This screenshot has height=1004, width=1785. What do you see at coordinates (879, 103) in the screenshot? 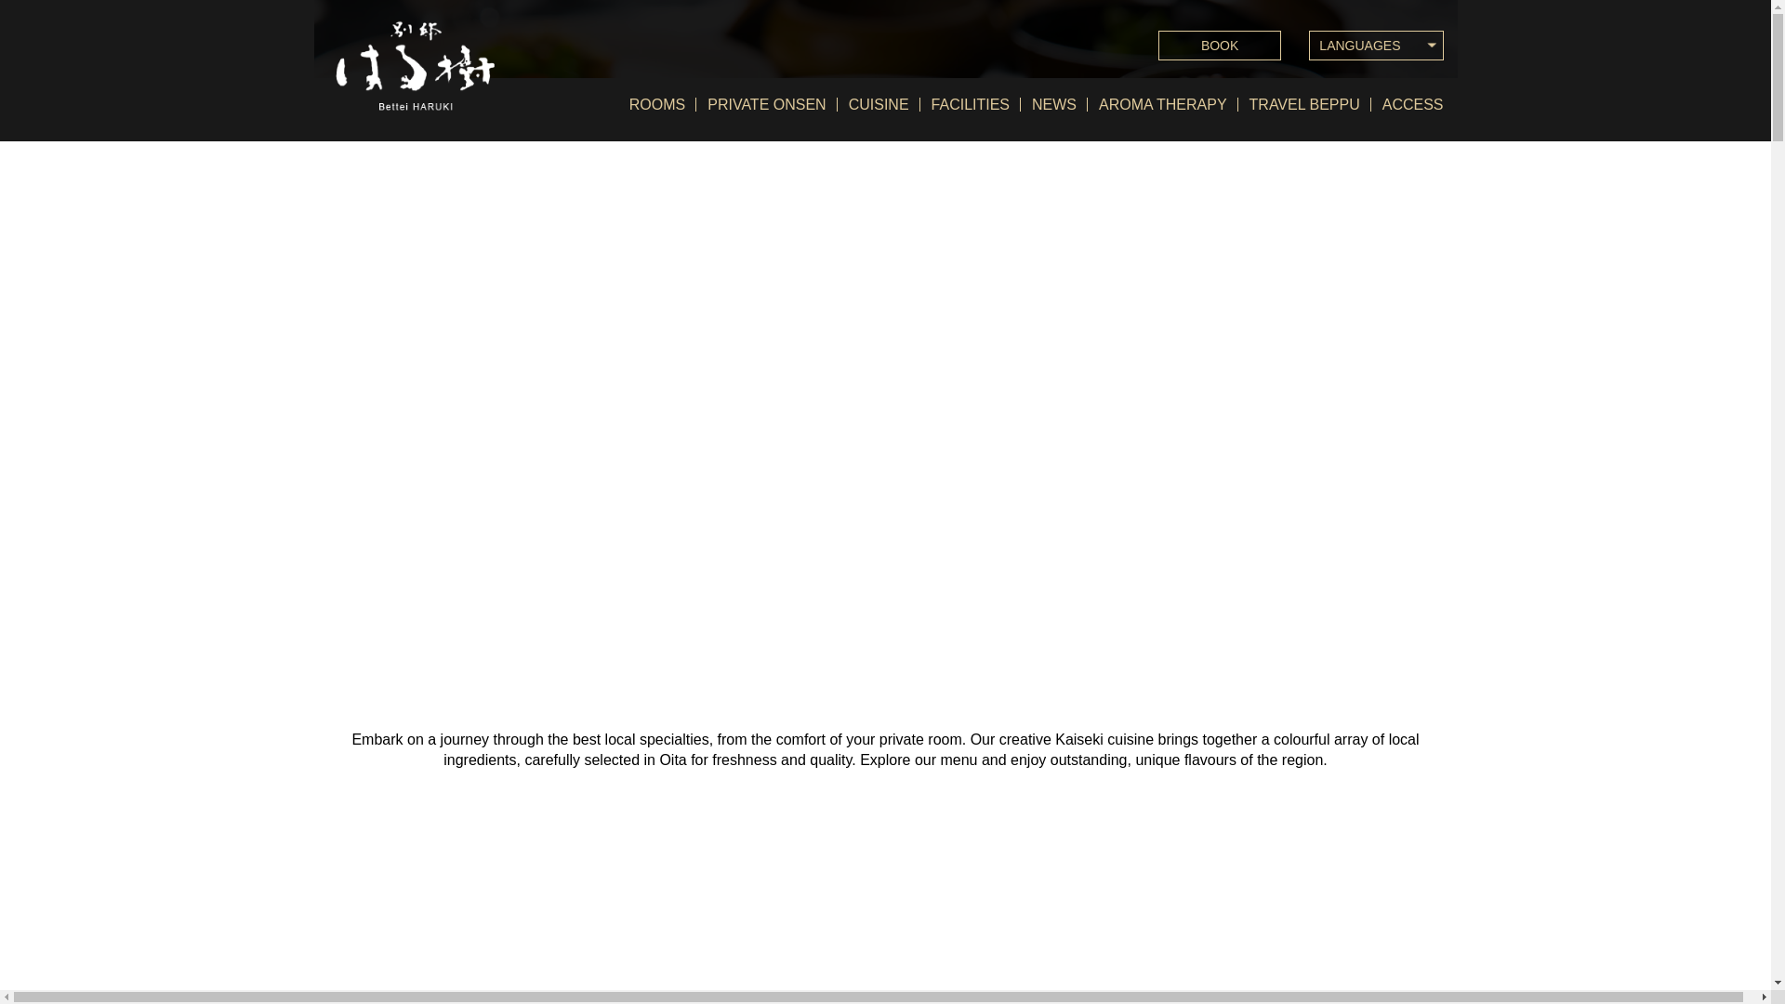
I see `CUISINE` at bounding box center [879, 103].